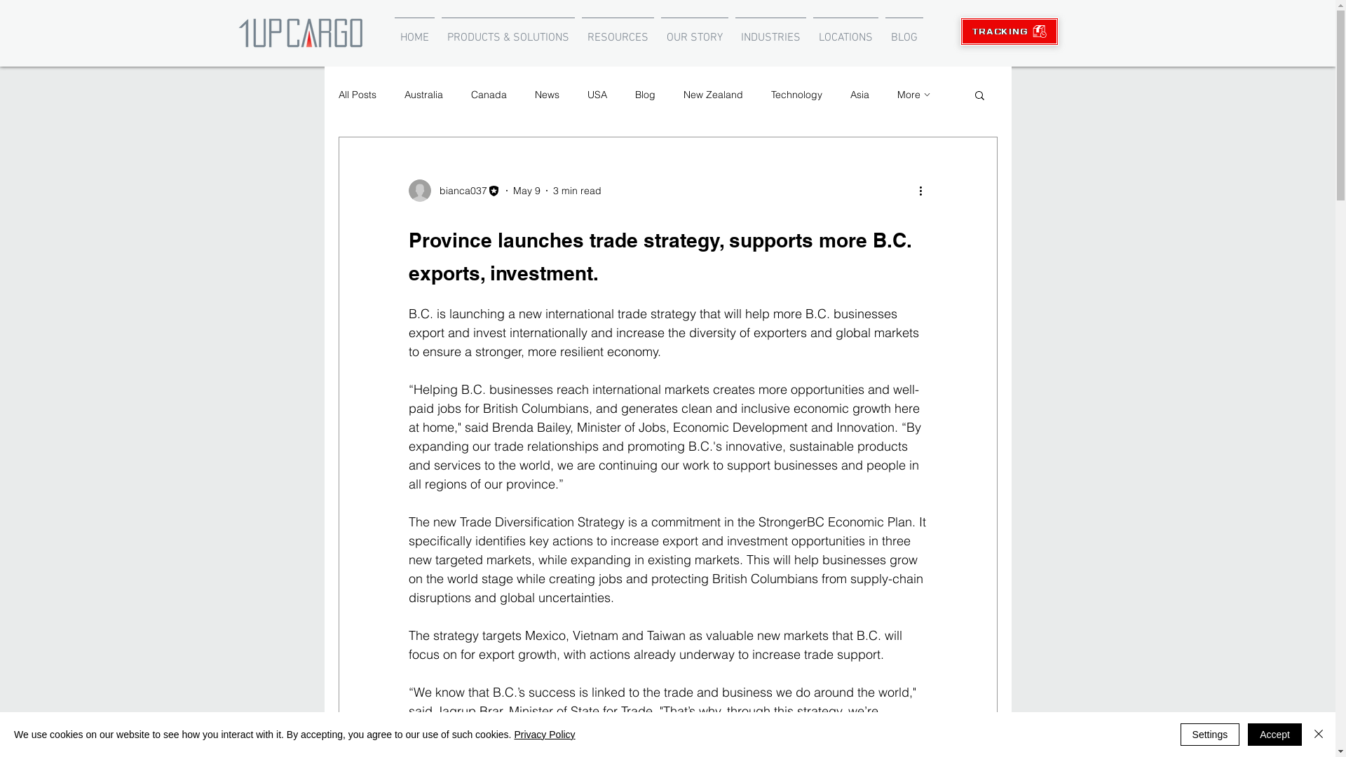  Describe the element at coordinates (1009, 32) in the screenshot. I see `TRACKING` at that location.